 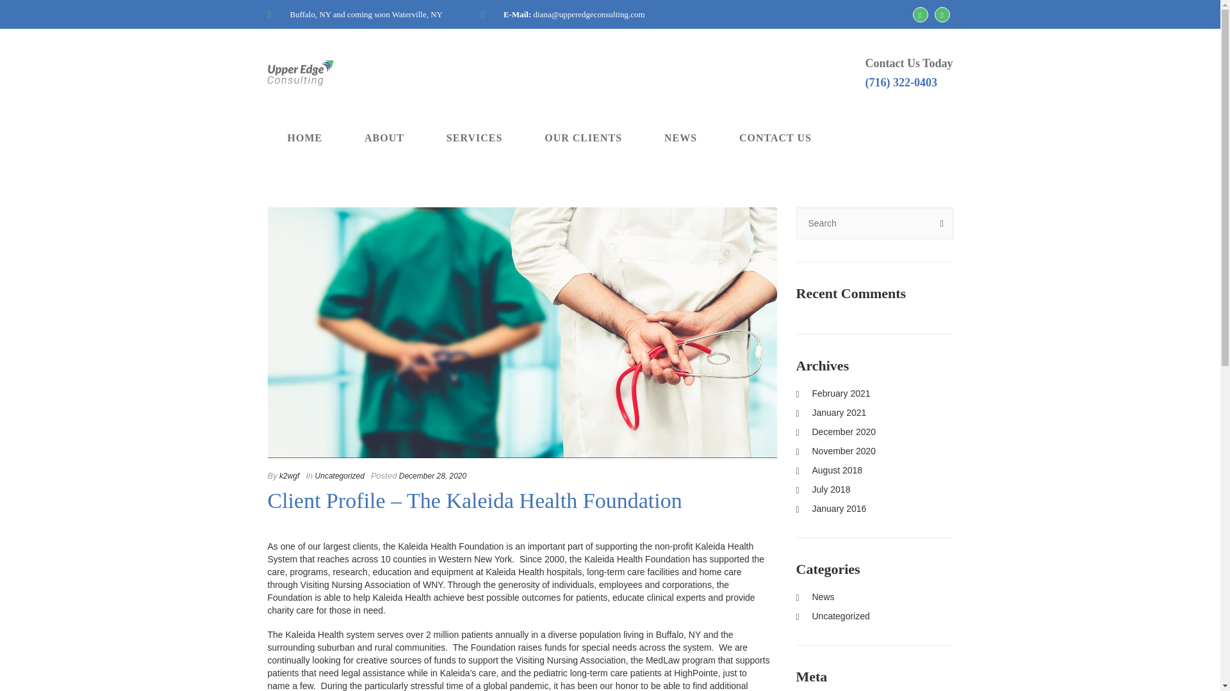 I want to click on CONTACT US, so click(x=775, y=138).